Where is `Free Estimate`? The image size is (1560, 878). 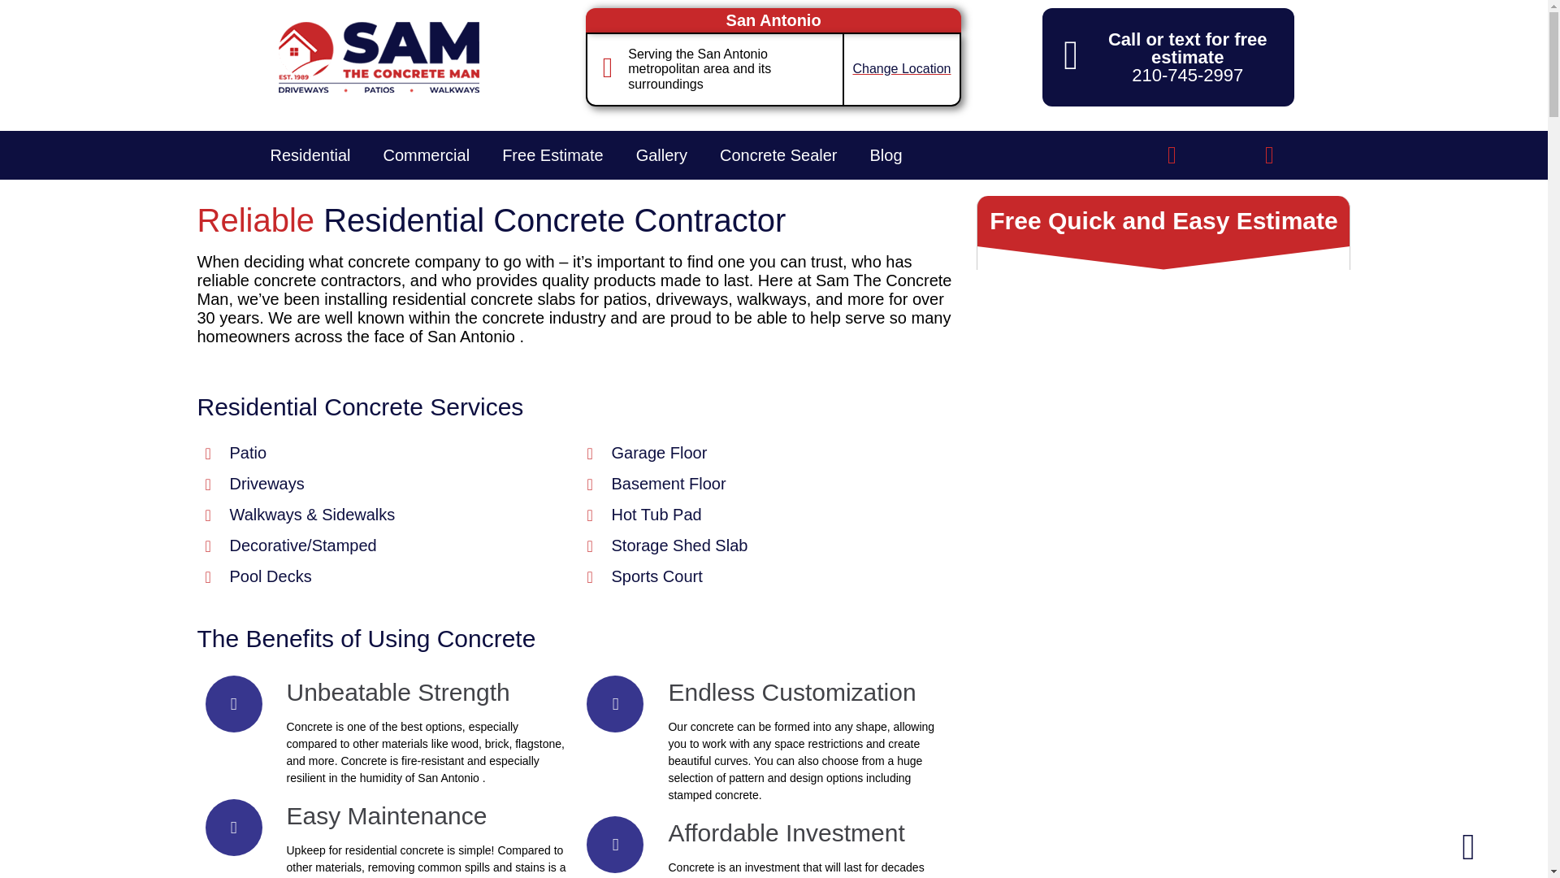 Free Estimate is located at coordinates (552, 154).